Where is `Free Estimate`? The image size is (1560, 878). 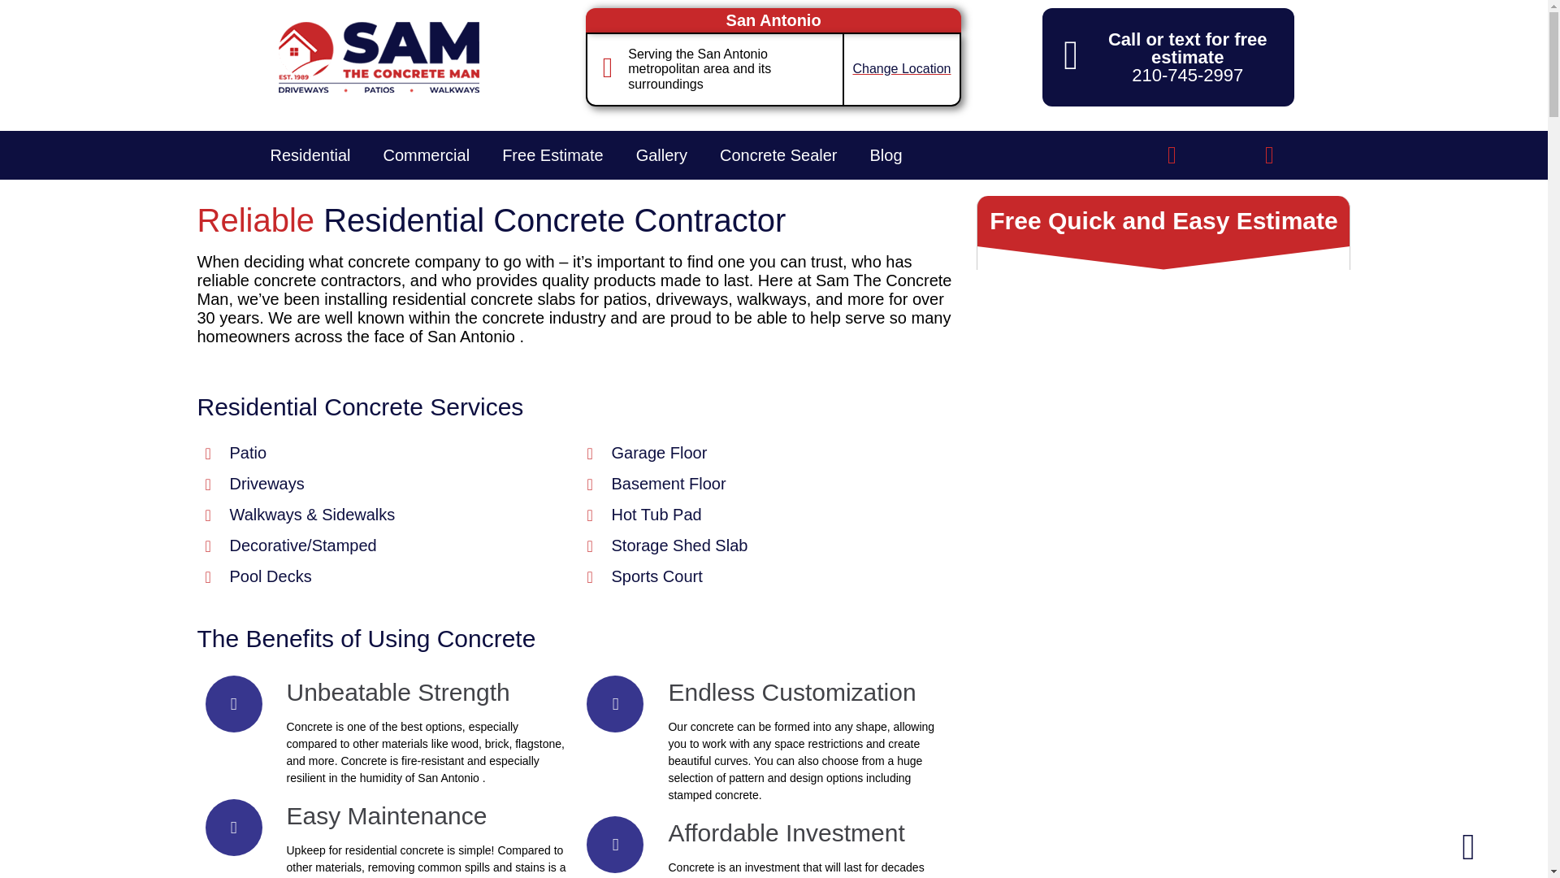 Free Estimate is located at coordinates (552, 154).